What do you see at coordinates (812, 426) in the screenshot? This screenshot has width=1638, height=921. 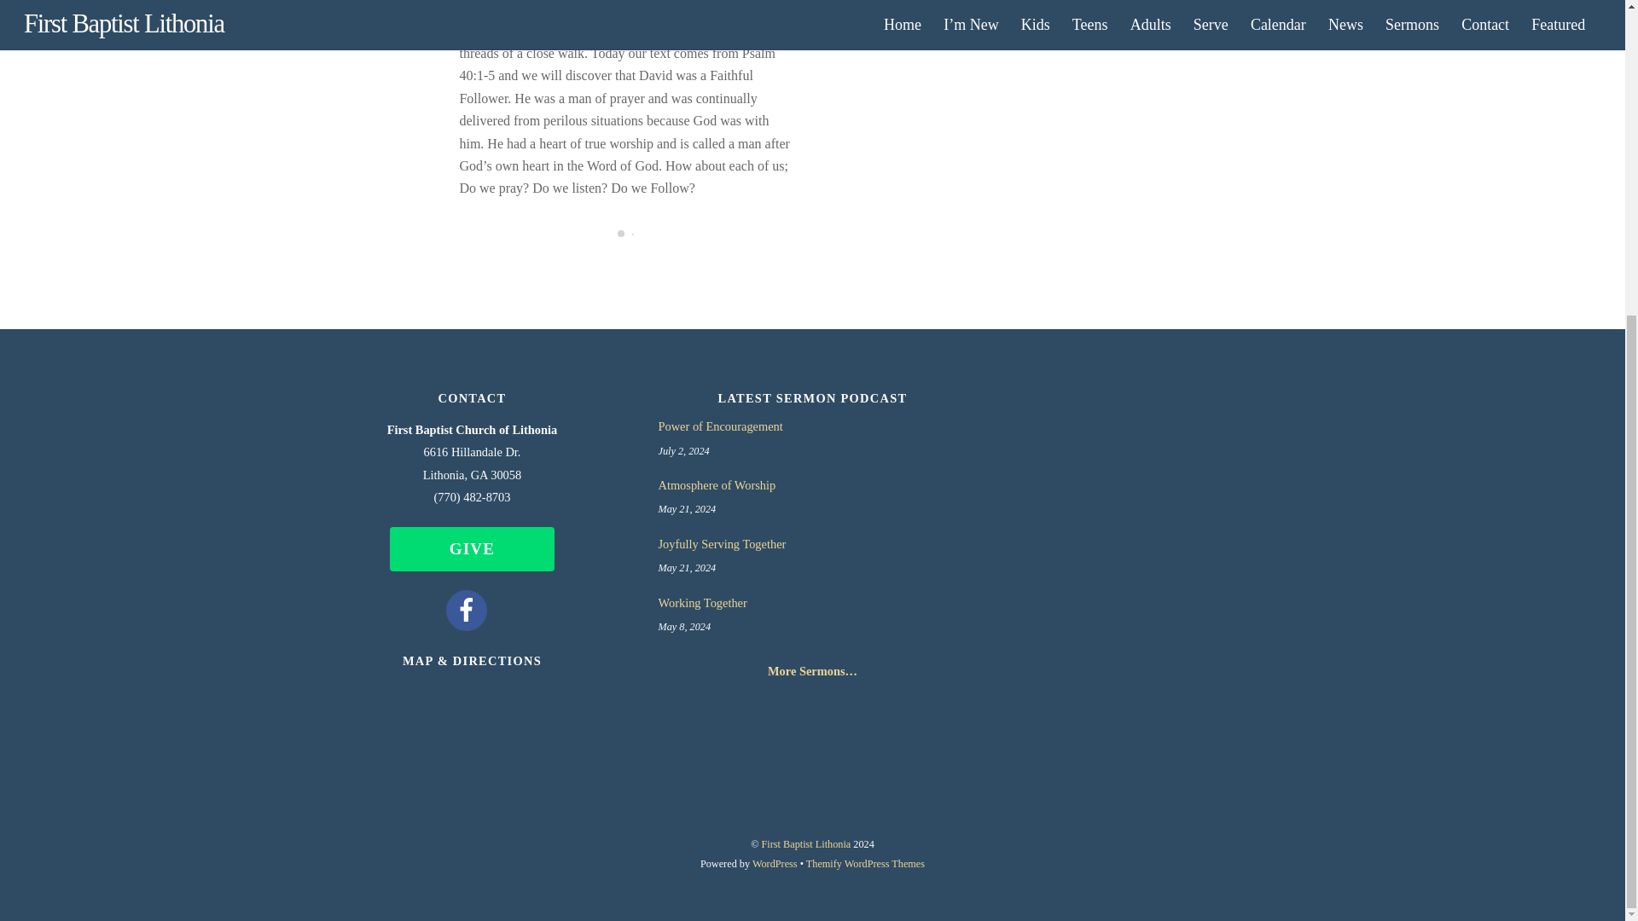 I see `Power of Encouragement` at bounding box center [812, 426].